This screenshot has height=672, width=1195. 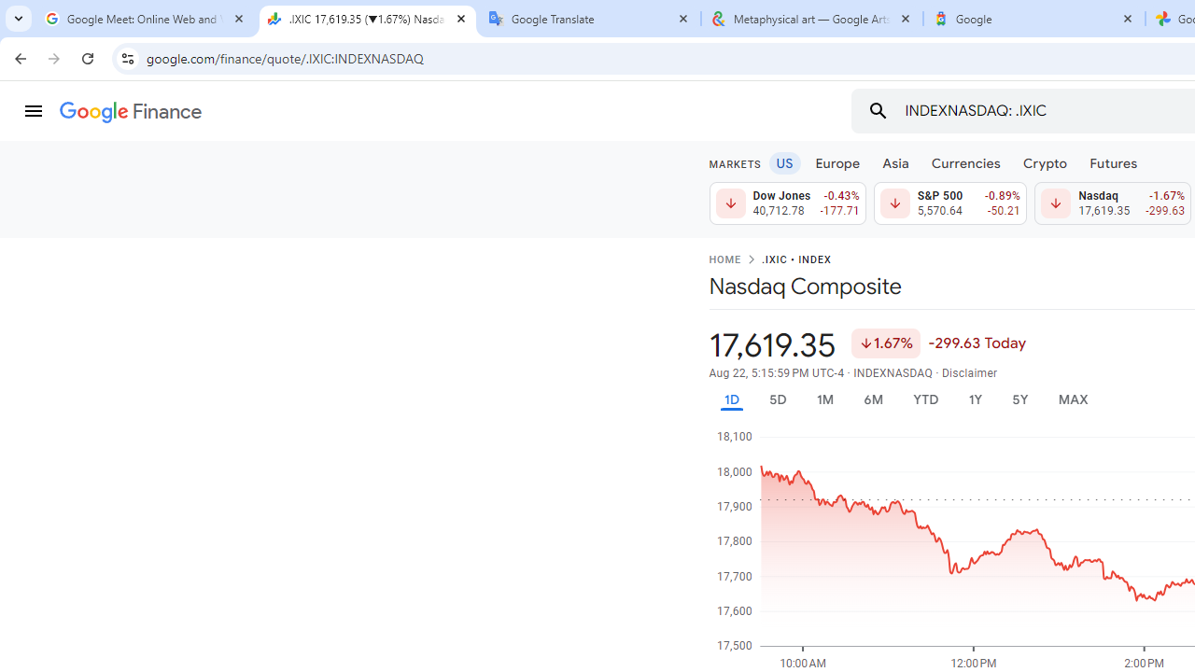 I want to click on Futures, so click(x=1113, y=162).